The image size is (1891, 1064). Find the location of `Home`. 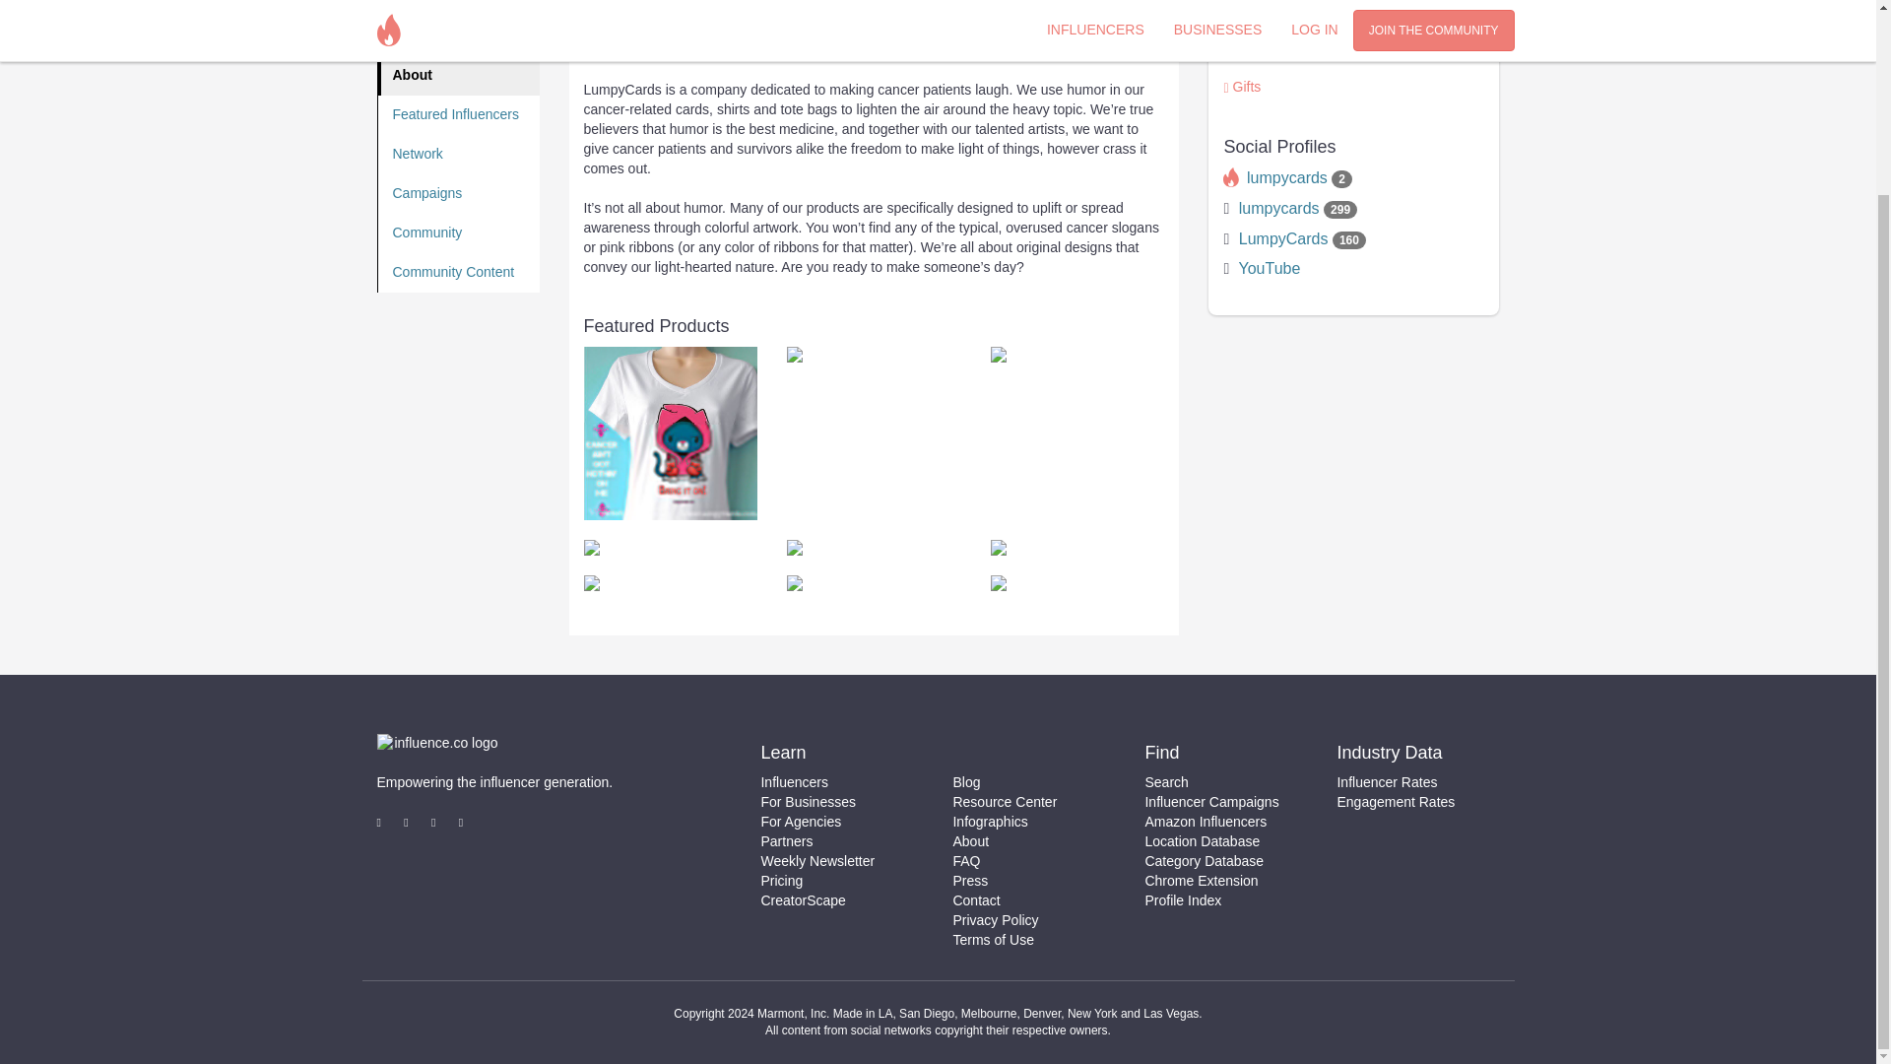

Home is located at coordinates (459, 36).